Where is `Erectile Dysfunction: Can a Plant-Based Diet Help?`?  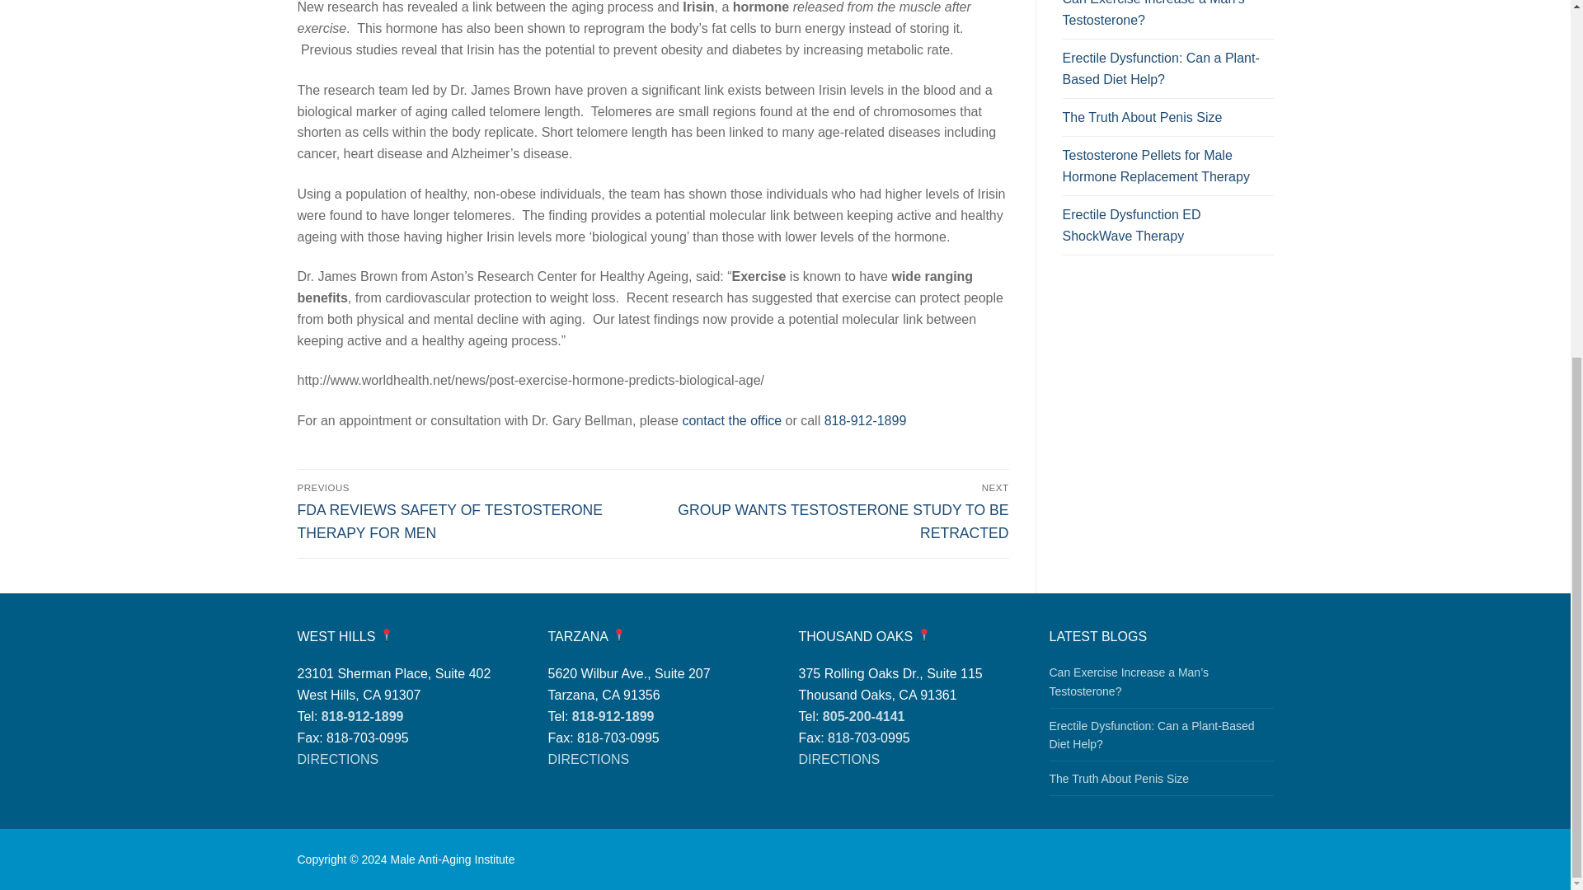 Erectile Dysfunction: Can a Plant-Based Diet Help? is located at coordinates (1167, 73).